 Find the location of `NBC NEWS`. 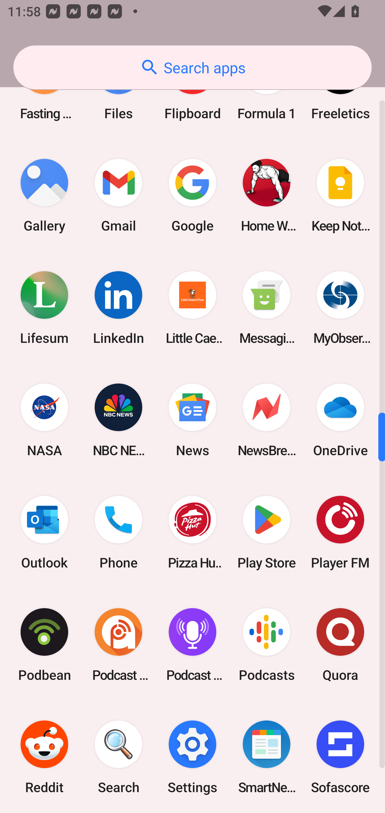

NBC NEWS is located at coordinates (118, 420).